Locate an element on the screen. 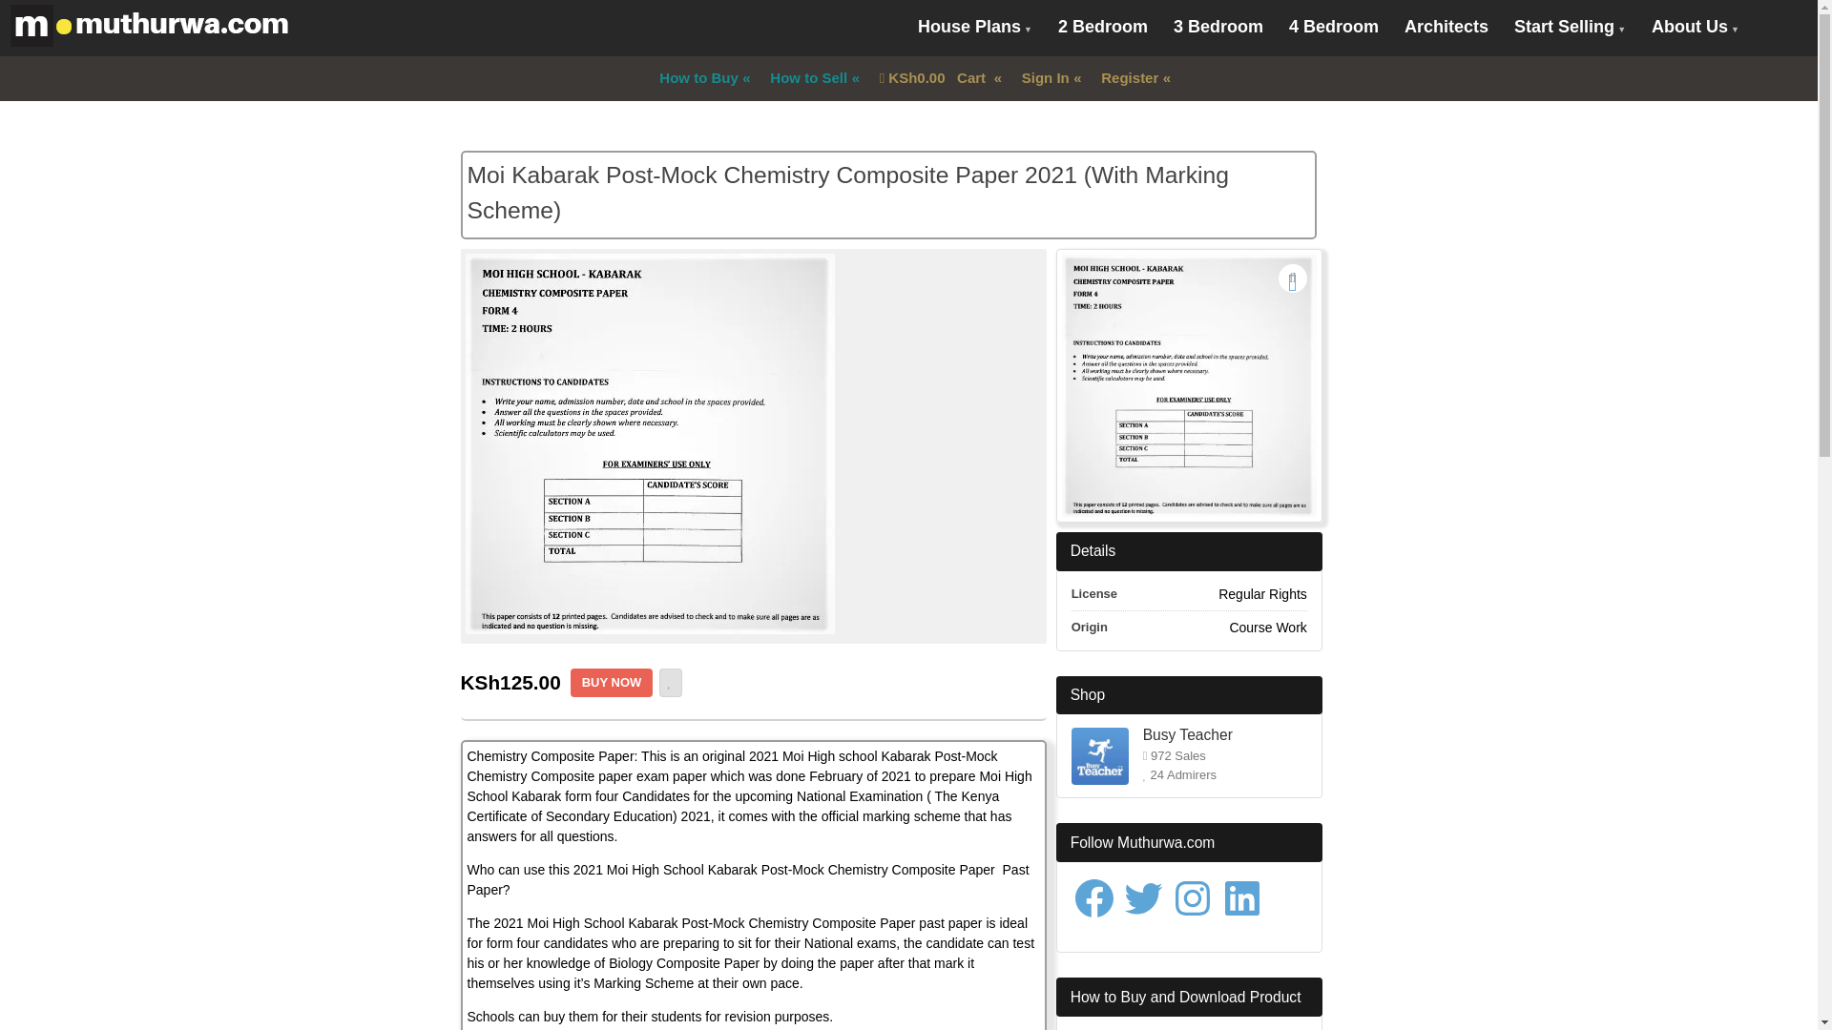  KSh0.00   Cart is located at coordinates (934, 78).